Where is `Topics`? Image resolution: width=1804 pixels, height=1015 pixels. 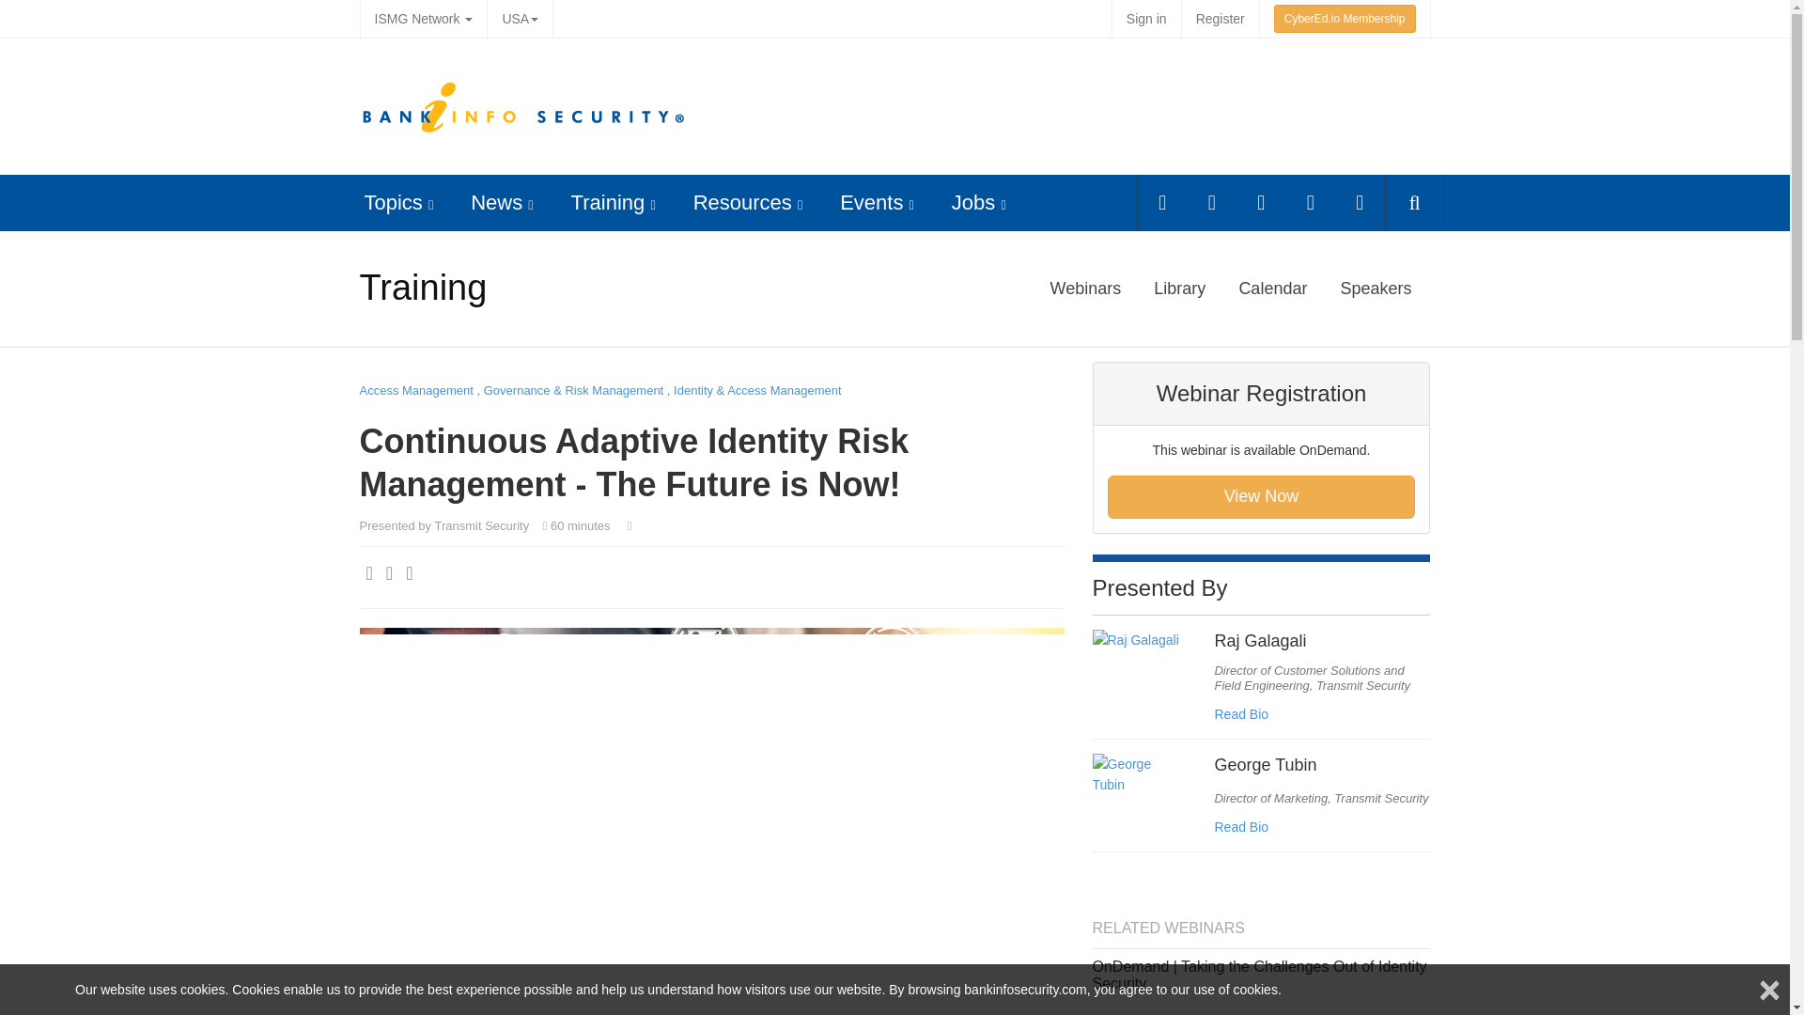
Topics is located at coordinates (393, 202).